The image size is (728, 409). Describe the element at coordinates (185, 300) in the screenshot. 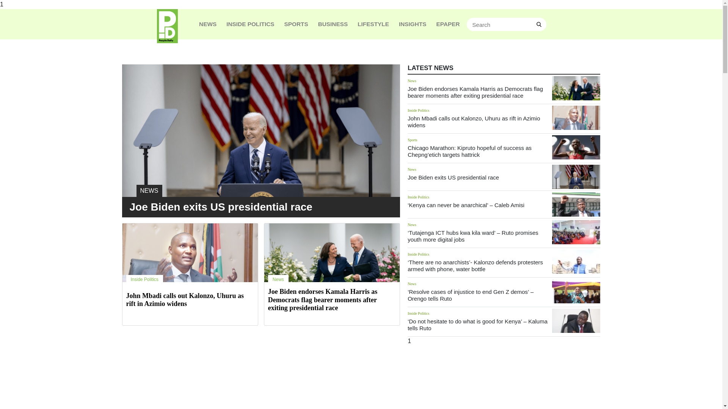

I see `John Mbadi calls out Kalonzo, Uhuru as rift in Azimio widens` at that location.